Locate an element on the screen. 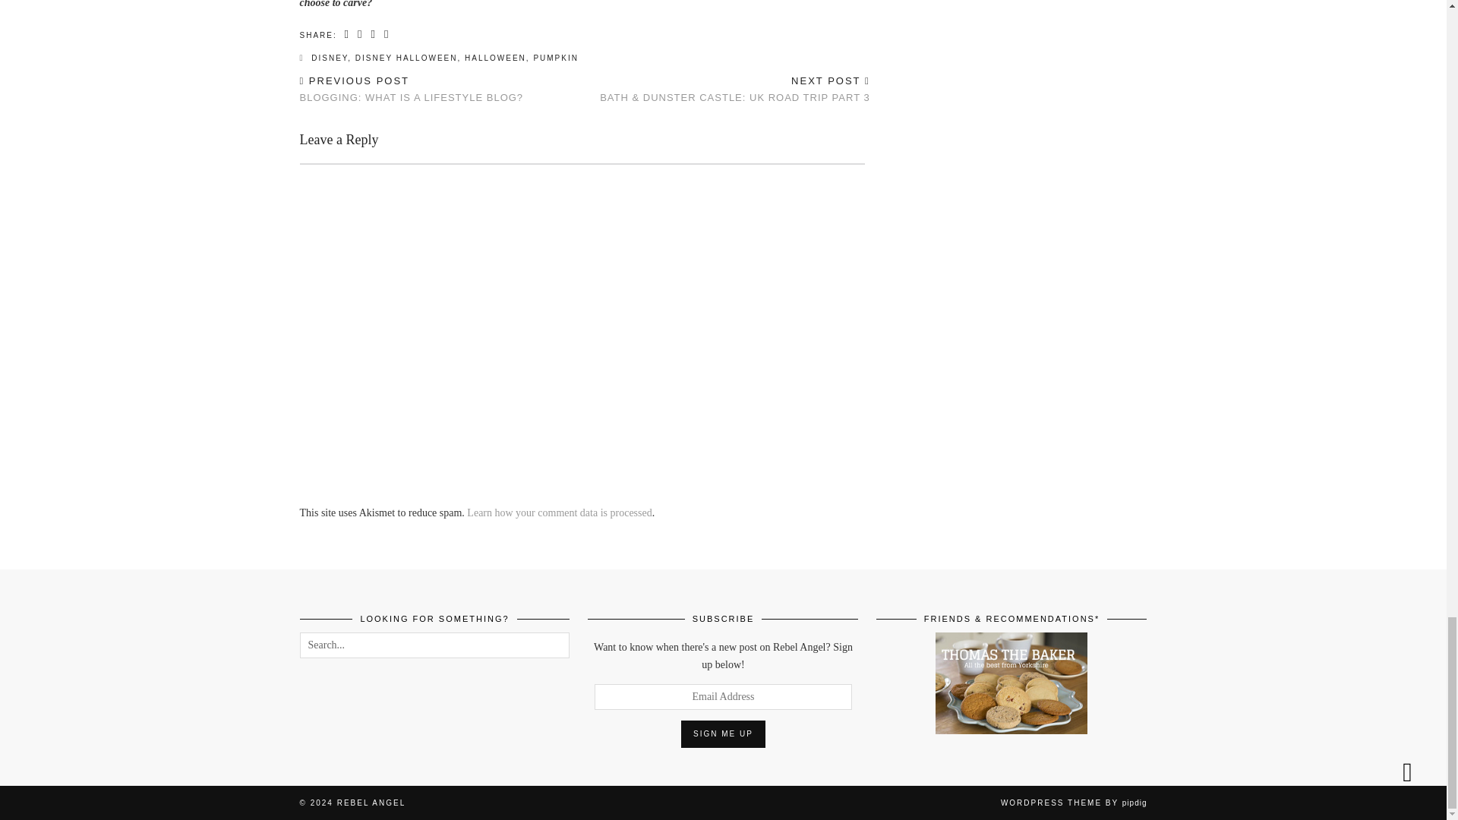  Share on Twitter is located at coordinates (360, 33).